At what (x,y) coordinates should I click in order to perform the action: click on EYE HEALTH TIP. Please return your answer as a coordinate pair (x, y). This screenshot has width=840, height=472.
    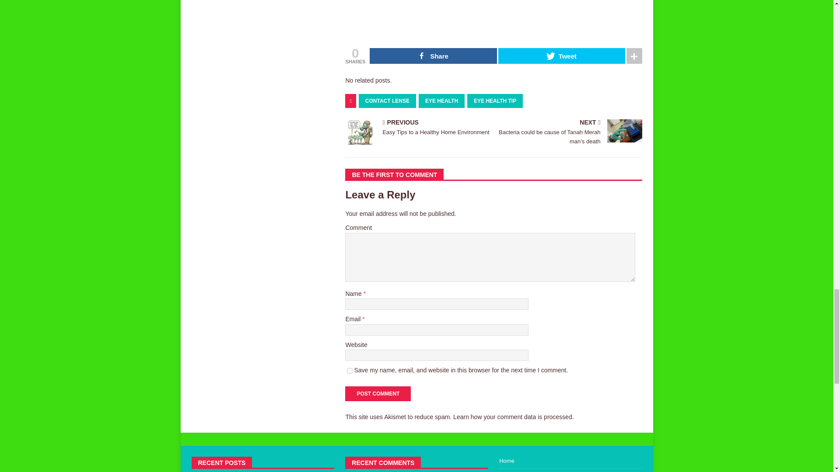
    Looking at the image, I should click on (494, 101).